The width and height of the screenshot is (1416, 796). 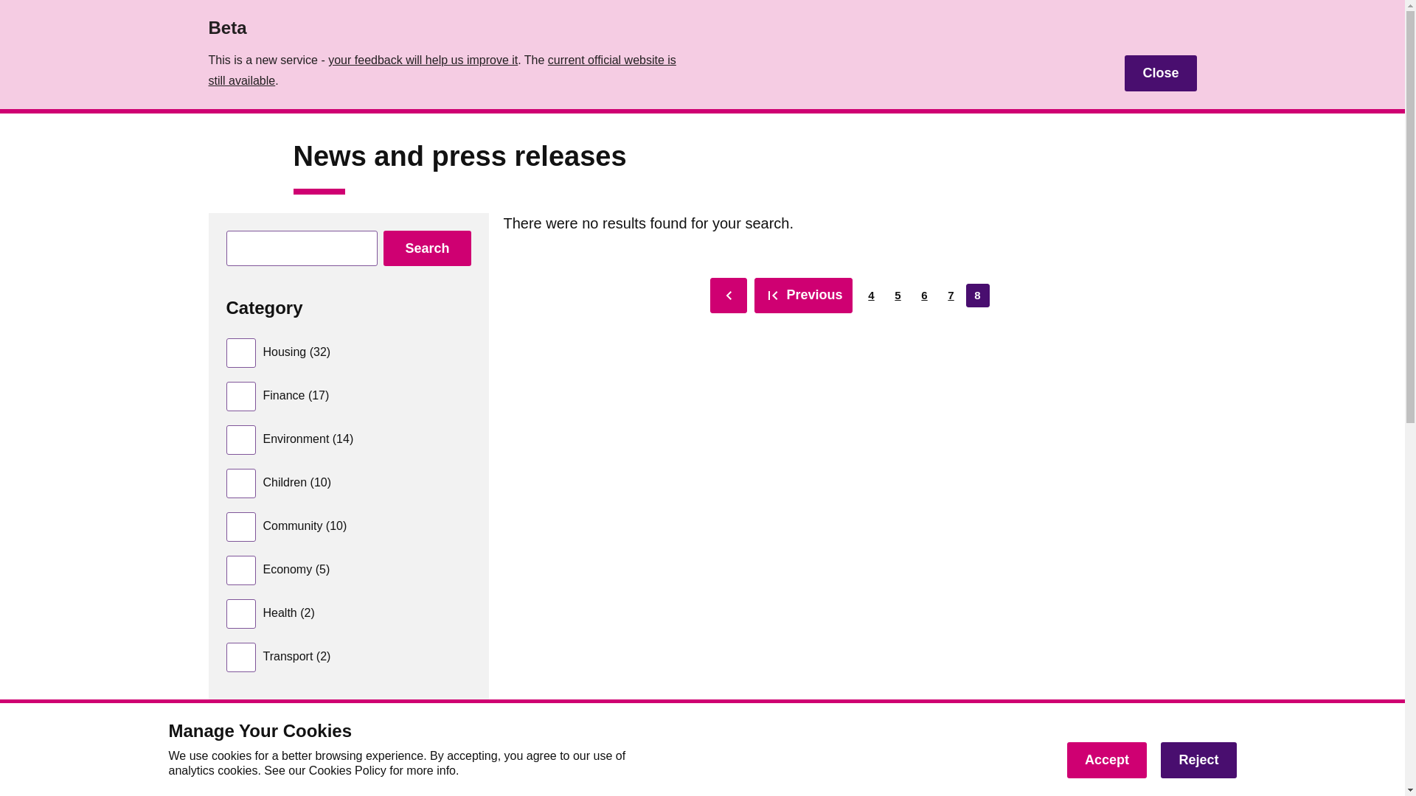 I want to click on Go to previous page, so click(x=803, y=295).